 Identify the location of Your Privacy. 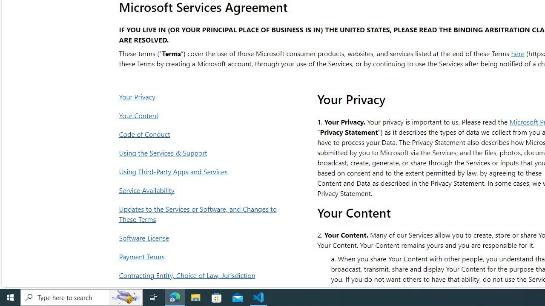
(200, 96).